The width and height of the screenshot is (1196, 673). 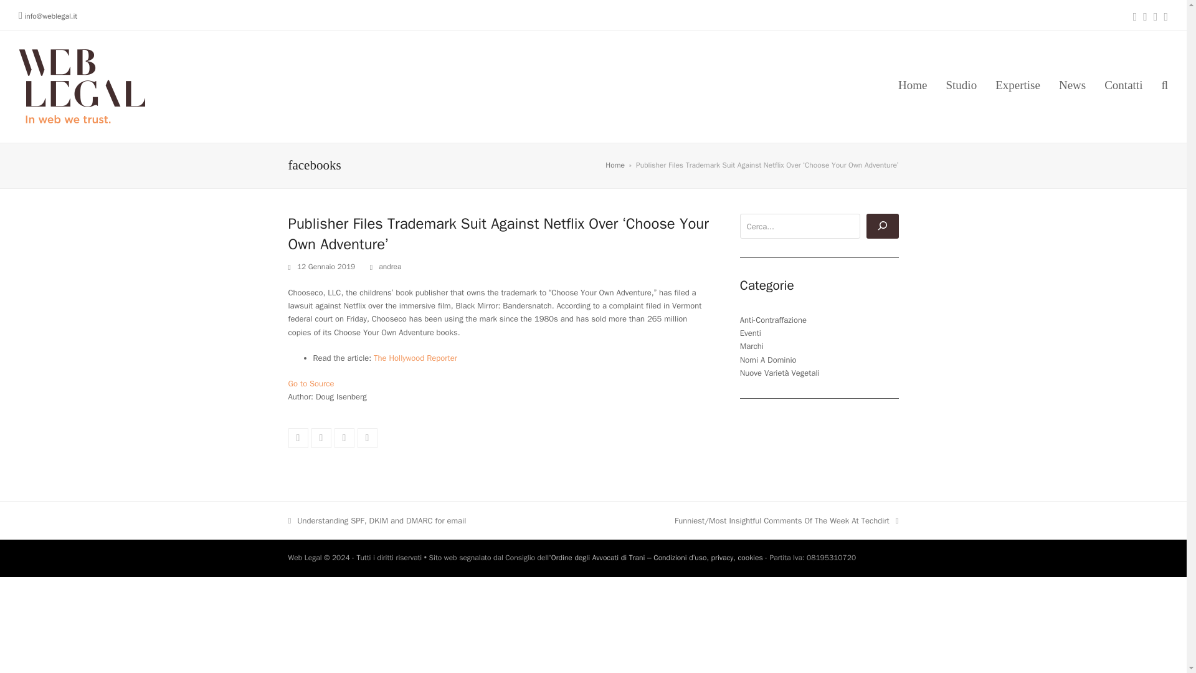 I want to click on Expertise, so click(x=390, y=267).